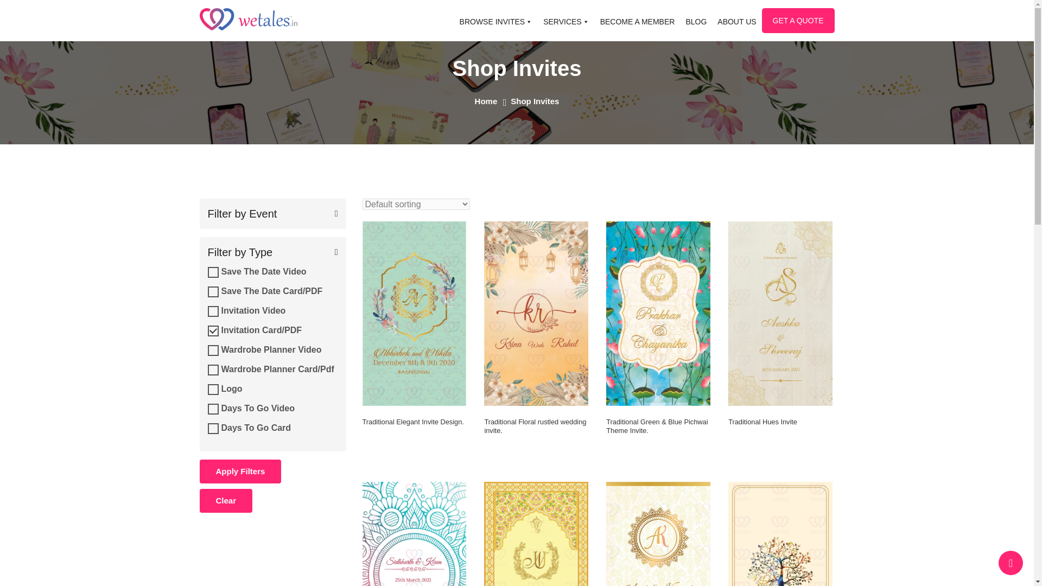 This screenshot has height=586, width=1042. What do you see at coordinates (213, 429) in the screenshot?
I see `456` at bounding box center [213, 429].